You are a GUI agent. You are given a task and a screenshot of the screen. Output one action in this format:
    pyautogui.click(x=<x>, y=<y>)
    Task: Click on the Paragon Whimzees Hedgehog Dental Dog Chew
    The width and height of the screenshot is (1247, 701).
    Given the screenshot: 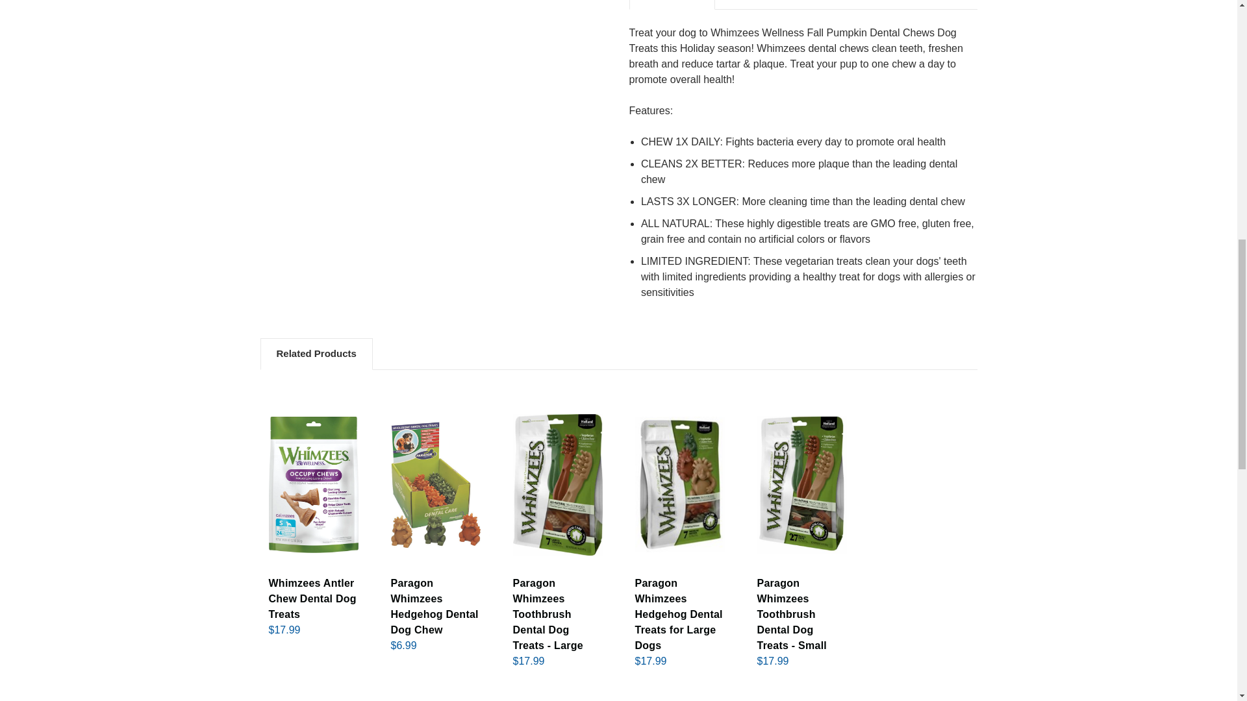 What is the action you would take?
    pyautogui.click(x=435, y=484)
    